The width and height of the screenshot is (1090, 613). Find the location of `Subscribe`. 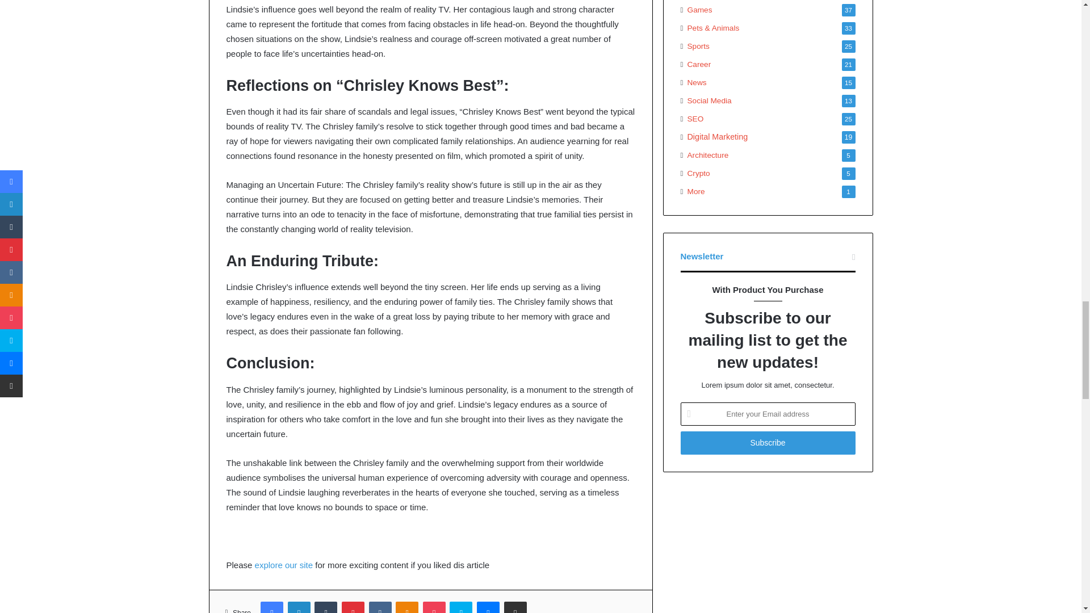

Subscribe is located at coordinates (768, 443).